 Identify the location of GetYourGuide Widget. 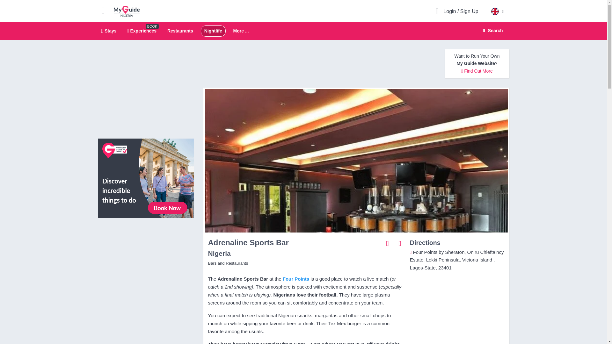
(146, 252).